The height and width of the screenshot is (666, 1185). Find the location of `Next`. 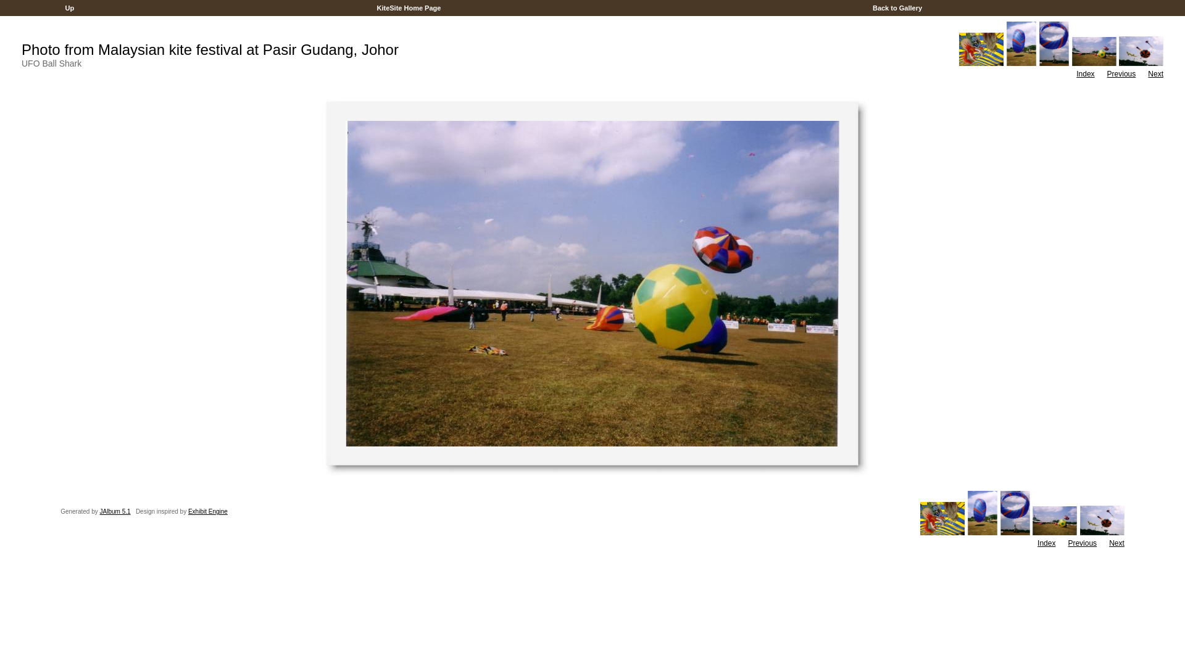

Next is located at coordinates (1117, 543).